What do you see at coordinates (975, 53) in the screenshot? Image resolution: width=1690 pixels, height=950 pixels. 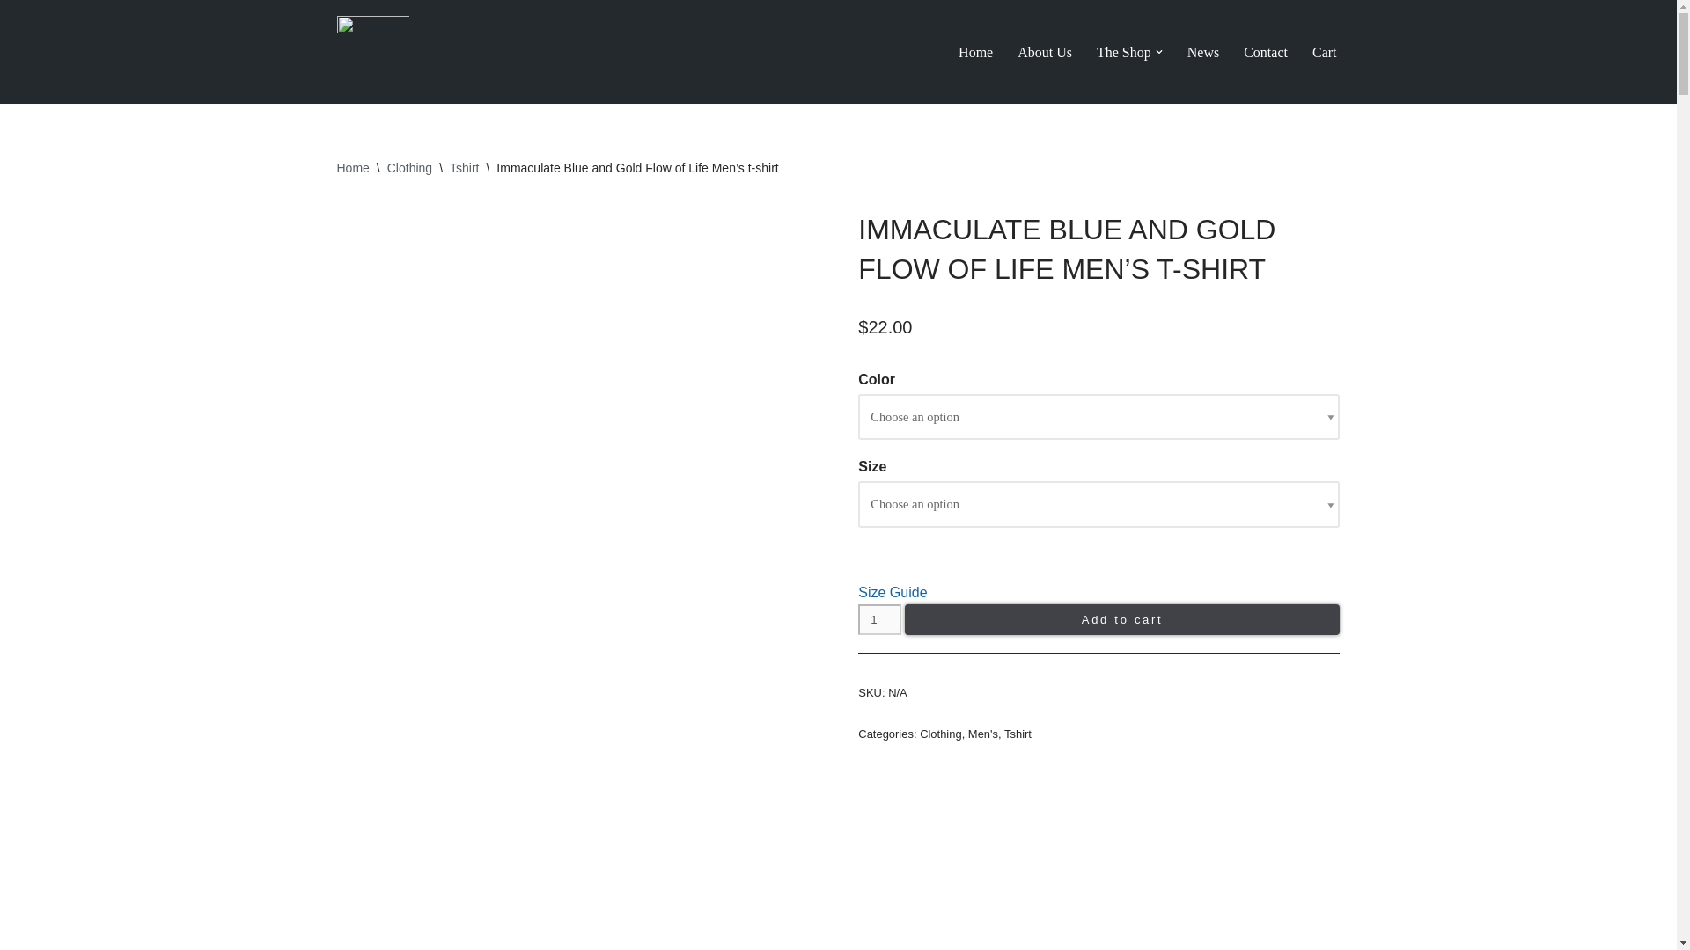 I see `Home` at bounding box center [975, 53].